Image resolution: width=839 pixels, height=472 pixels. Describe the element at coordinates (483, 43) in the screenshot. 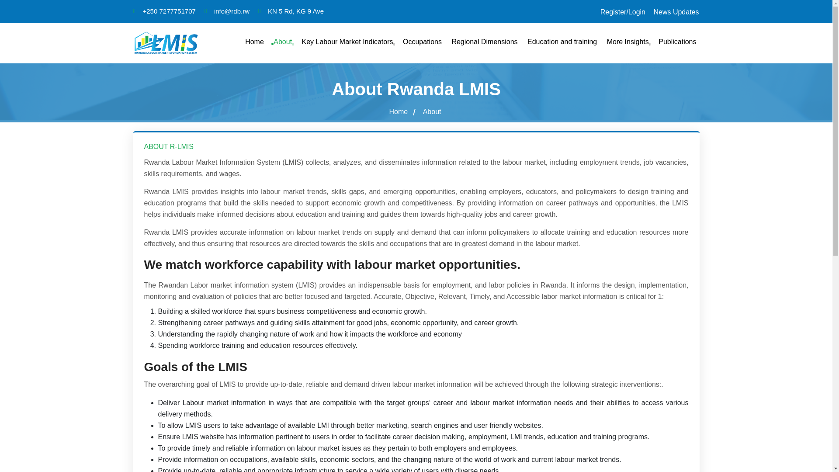

I see `Regional Dimensions` at that location.